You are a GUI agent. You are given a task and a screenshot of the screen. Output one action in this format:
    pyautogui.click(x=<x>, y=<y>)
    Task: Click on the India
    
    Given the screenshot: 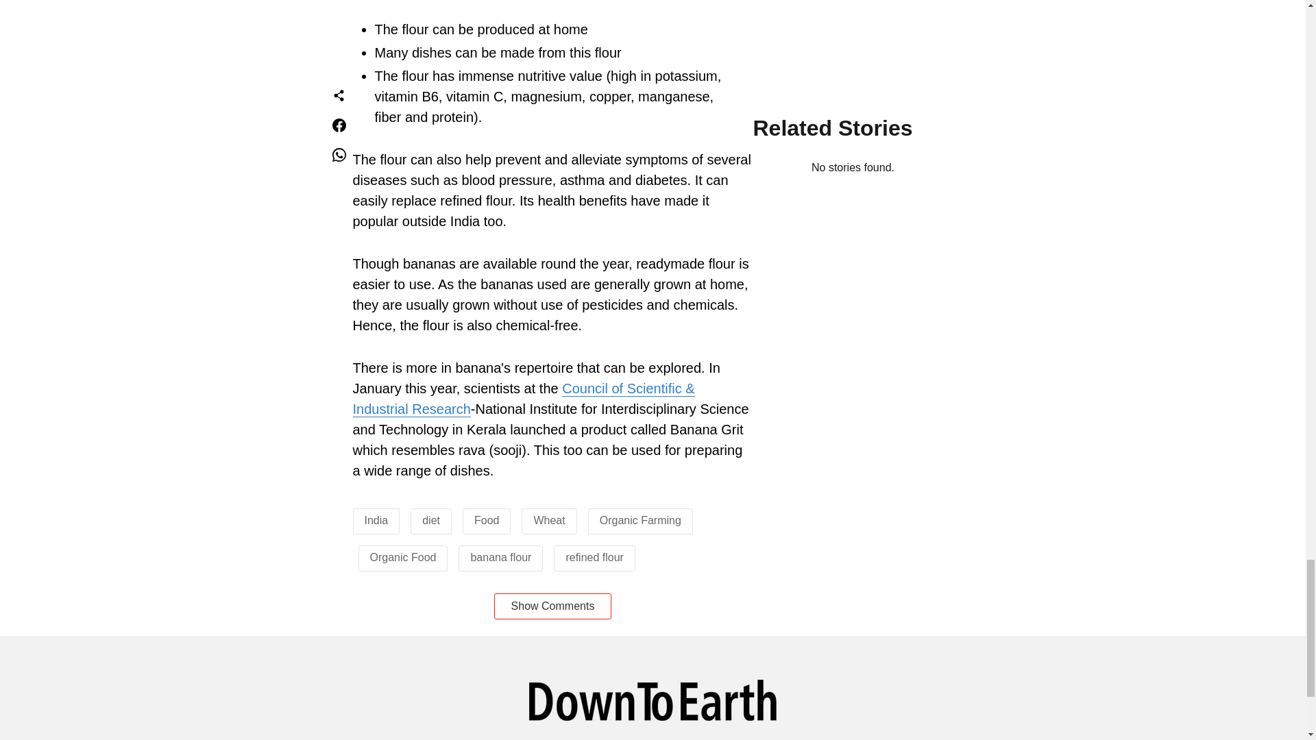 What is the action you would take?
    pyautogui.click(x=376, y=519)
    